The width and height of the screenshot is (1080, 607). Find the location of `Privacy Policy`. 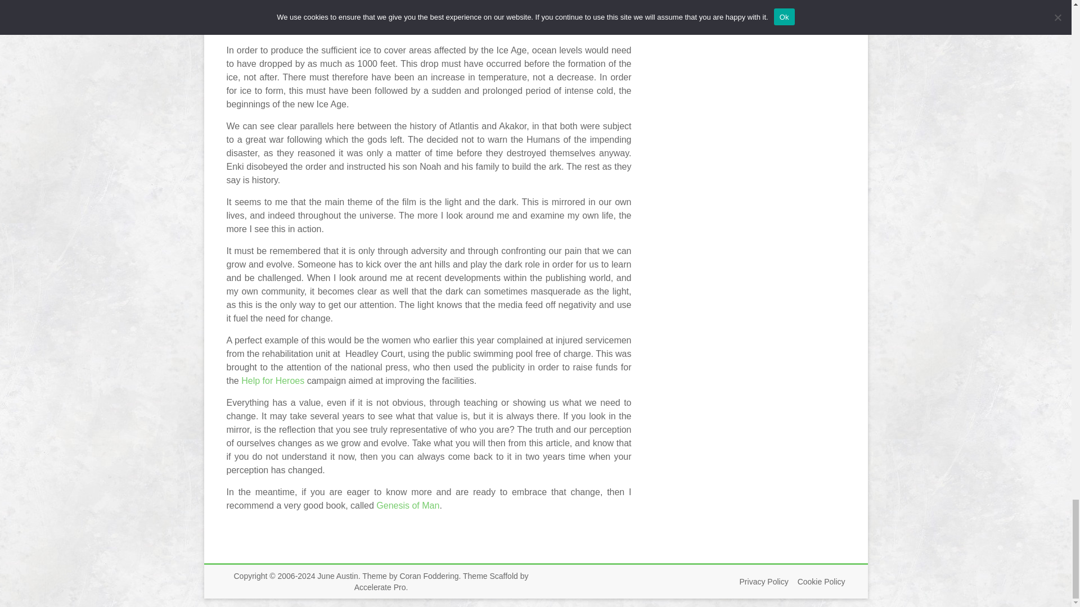

Privacy Policy is located at coordinates (759, 582).